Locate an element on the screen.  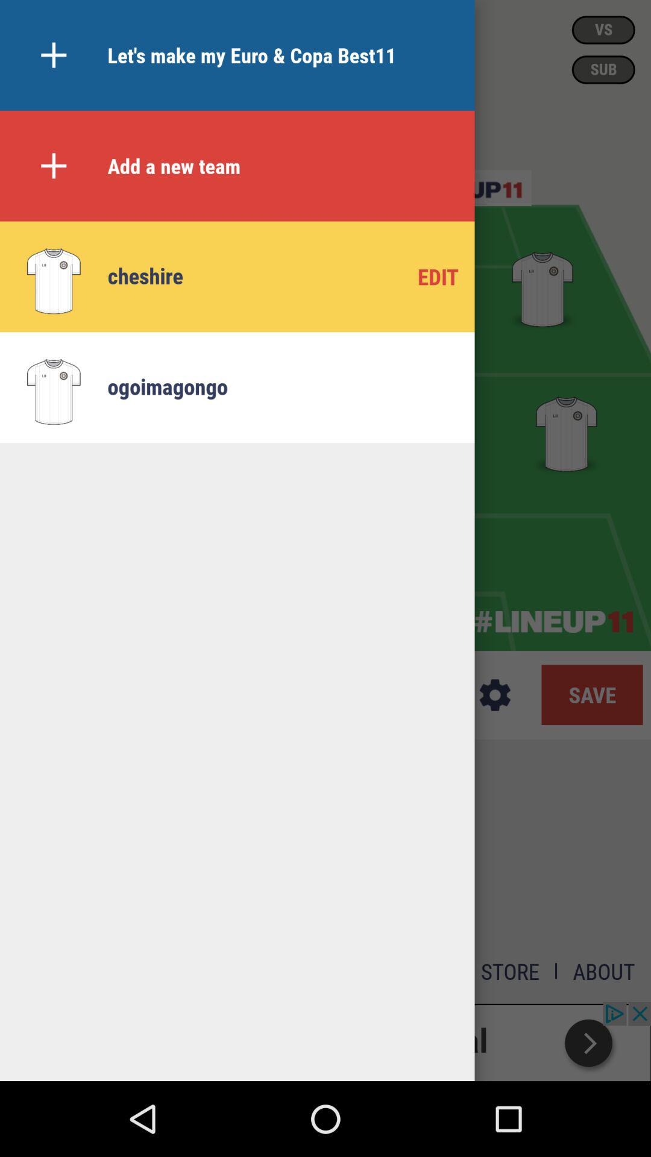
go to tee shirt in second row is located at coordinates (567, 431).